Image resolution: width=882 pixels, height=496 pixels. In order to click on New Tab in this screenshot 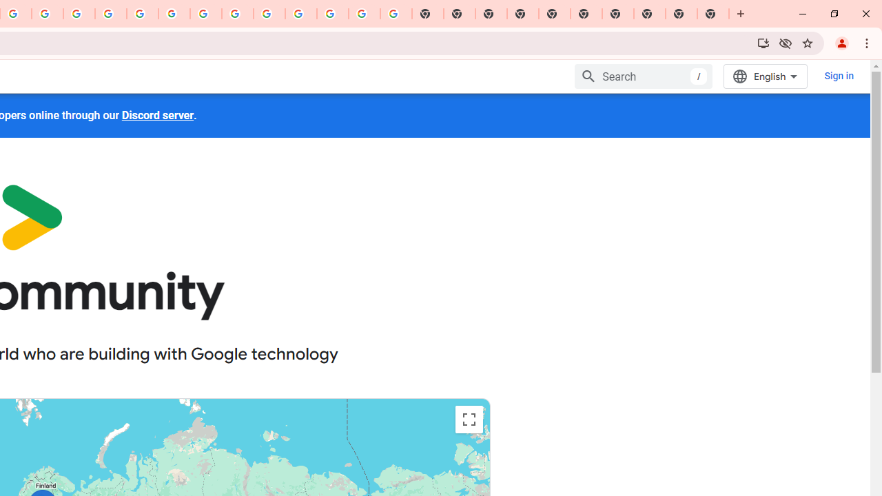, I will do `click(713, 14)`.